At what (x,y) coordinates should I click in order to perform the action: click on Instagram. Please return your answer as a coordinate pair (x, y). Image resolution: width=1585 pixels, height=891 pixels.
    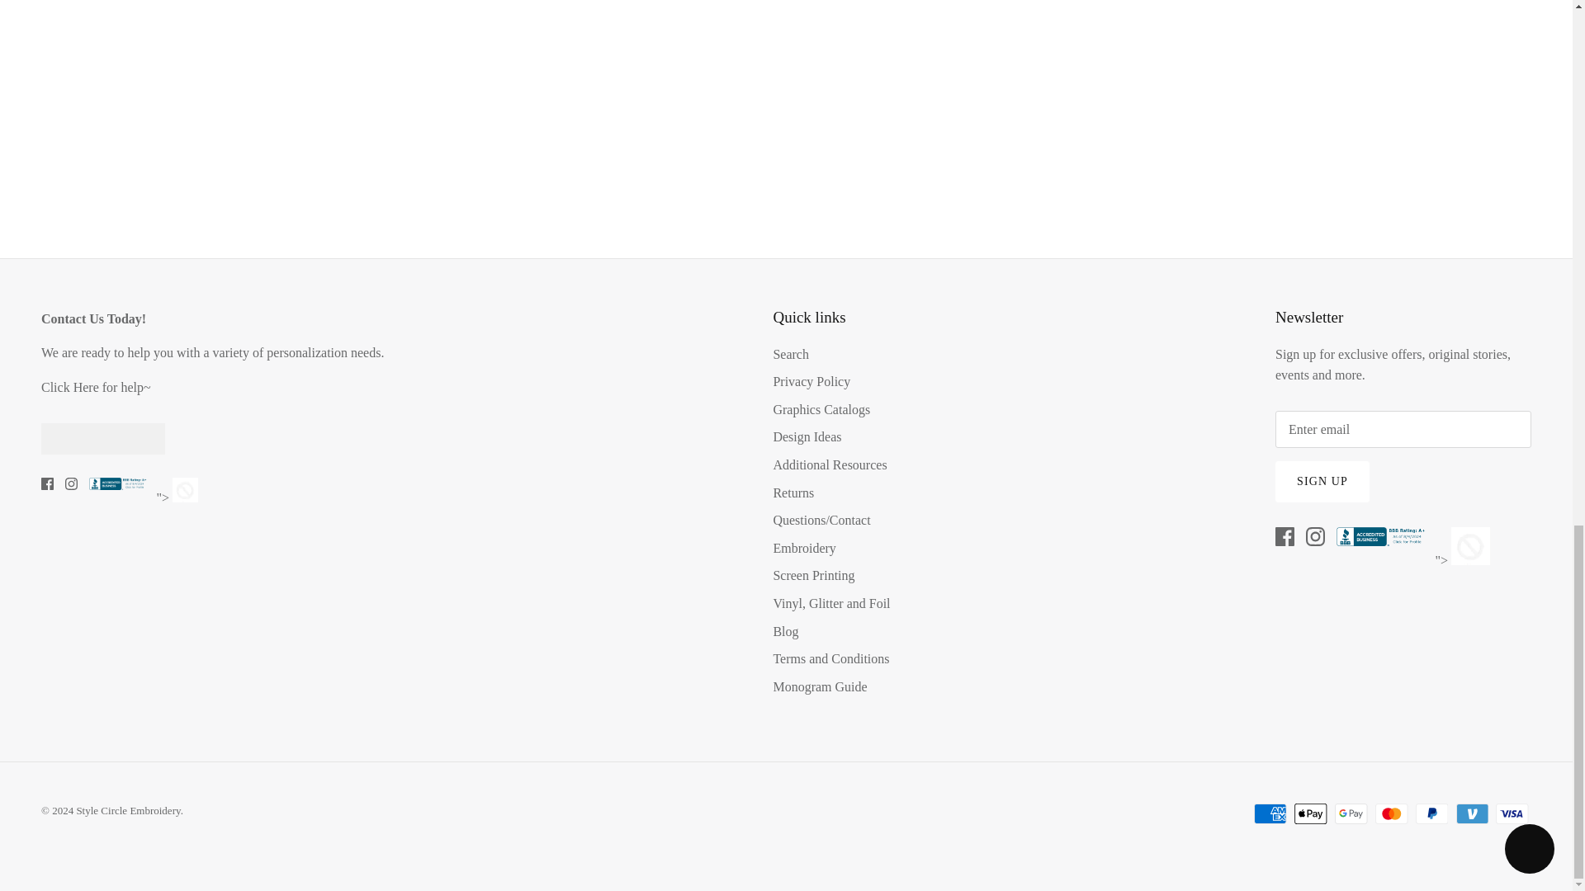
    Looking at the image, I should click on (71, 483).